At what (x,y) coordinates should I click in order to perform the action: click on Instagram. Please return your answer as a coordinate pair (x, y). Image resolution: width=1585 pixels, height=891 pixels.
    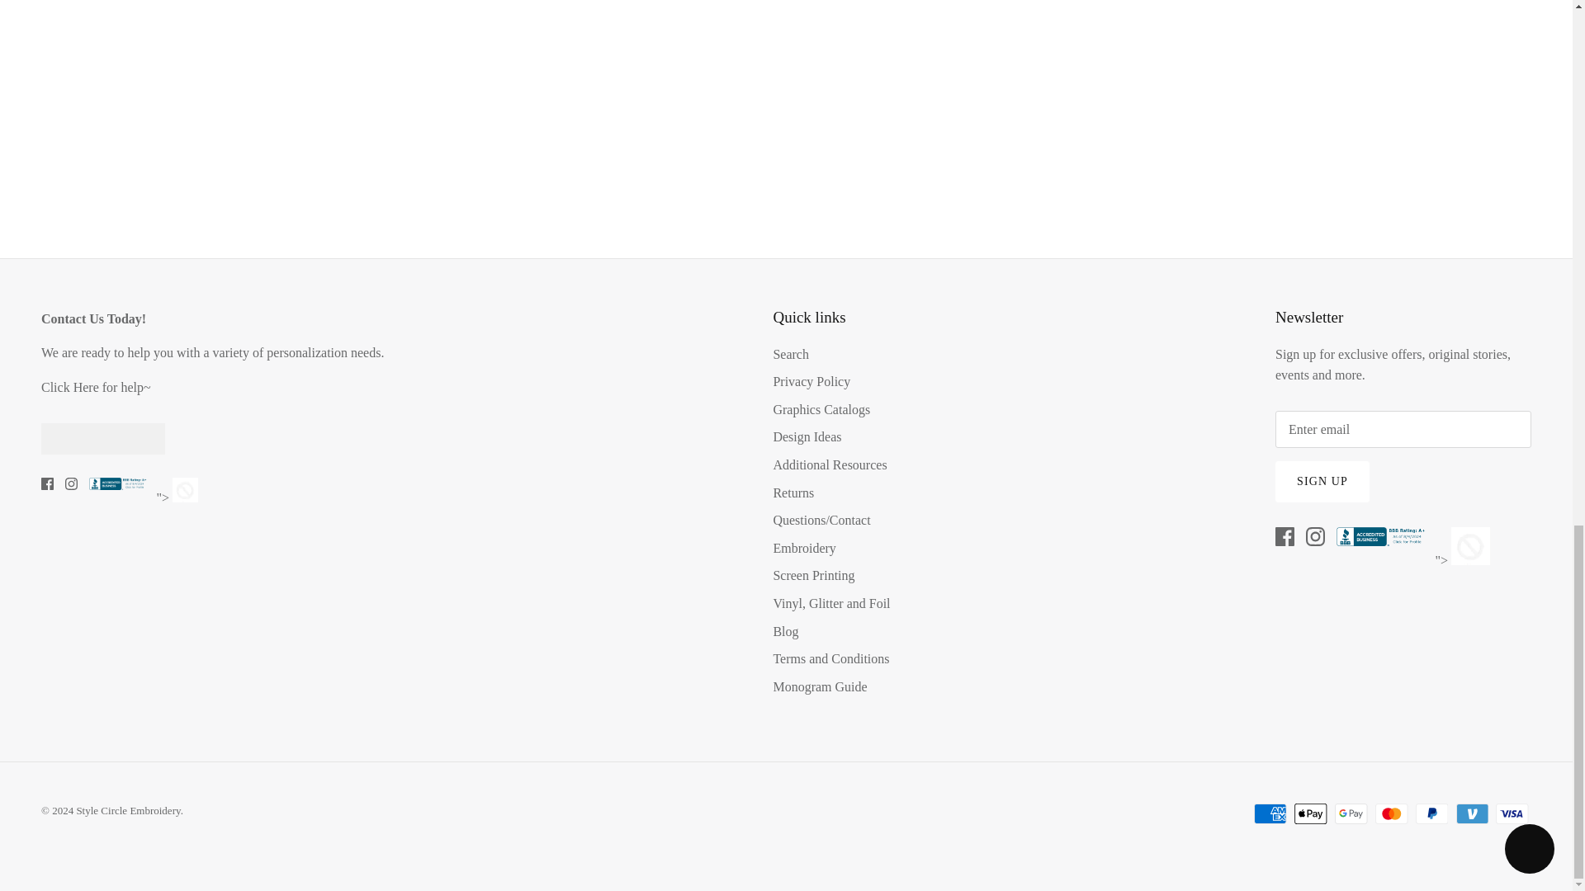
    Looking at the image, I should click on (71, 483).